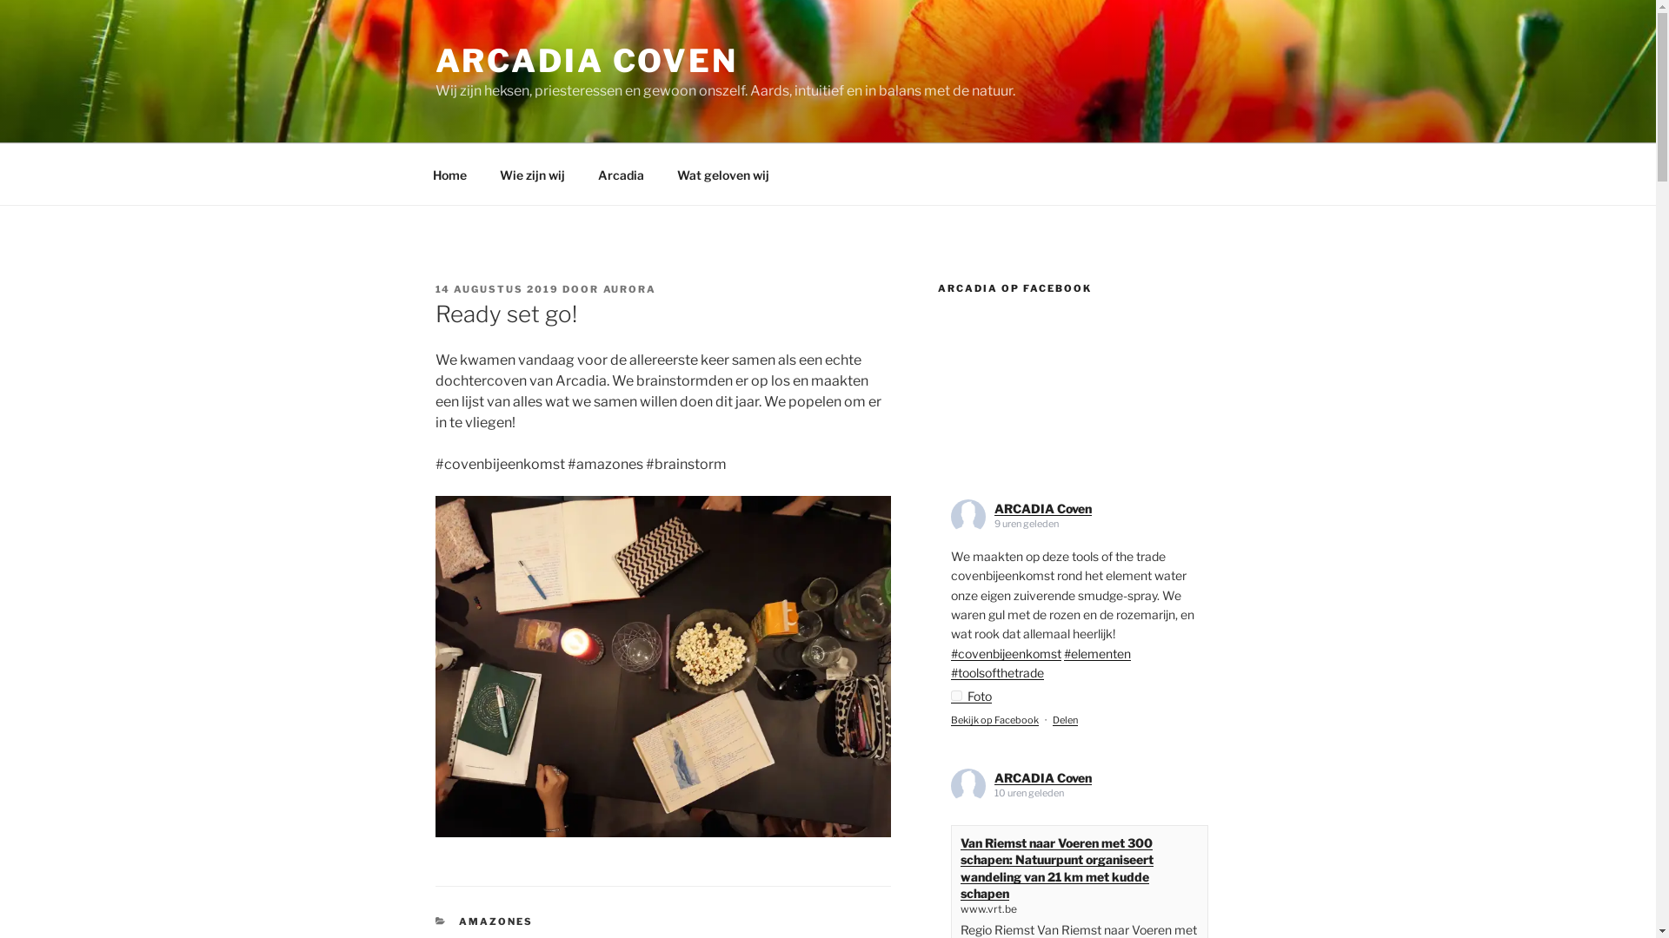 Image resolution: width=1669 pixels, height=938 pixels. I want to click on Wat geloven wij, so click(723, 174).